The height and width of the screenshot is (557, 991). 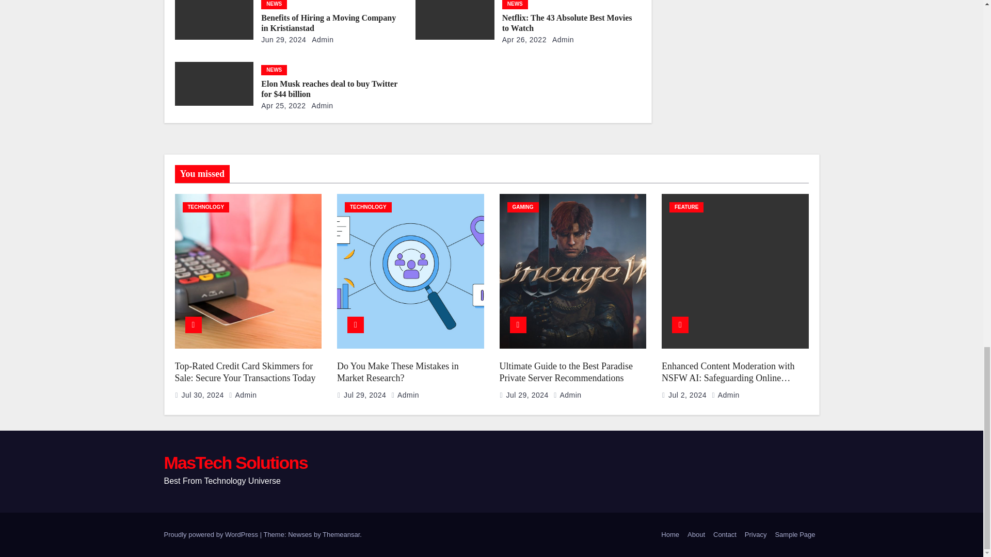 I want to click on Home, so click(x=670, y=535).